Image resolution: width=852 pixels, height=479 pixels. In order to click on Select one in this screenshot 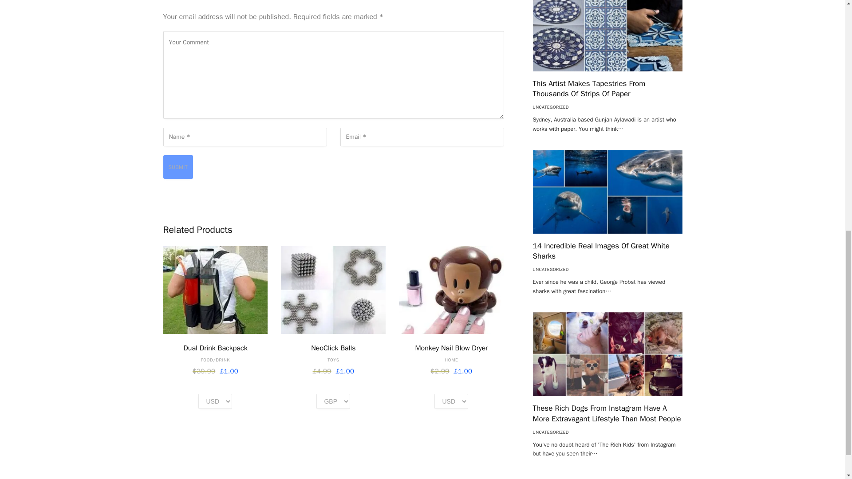, I will do `click(215, 401)`.